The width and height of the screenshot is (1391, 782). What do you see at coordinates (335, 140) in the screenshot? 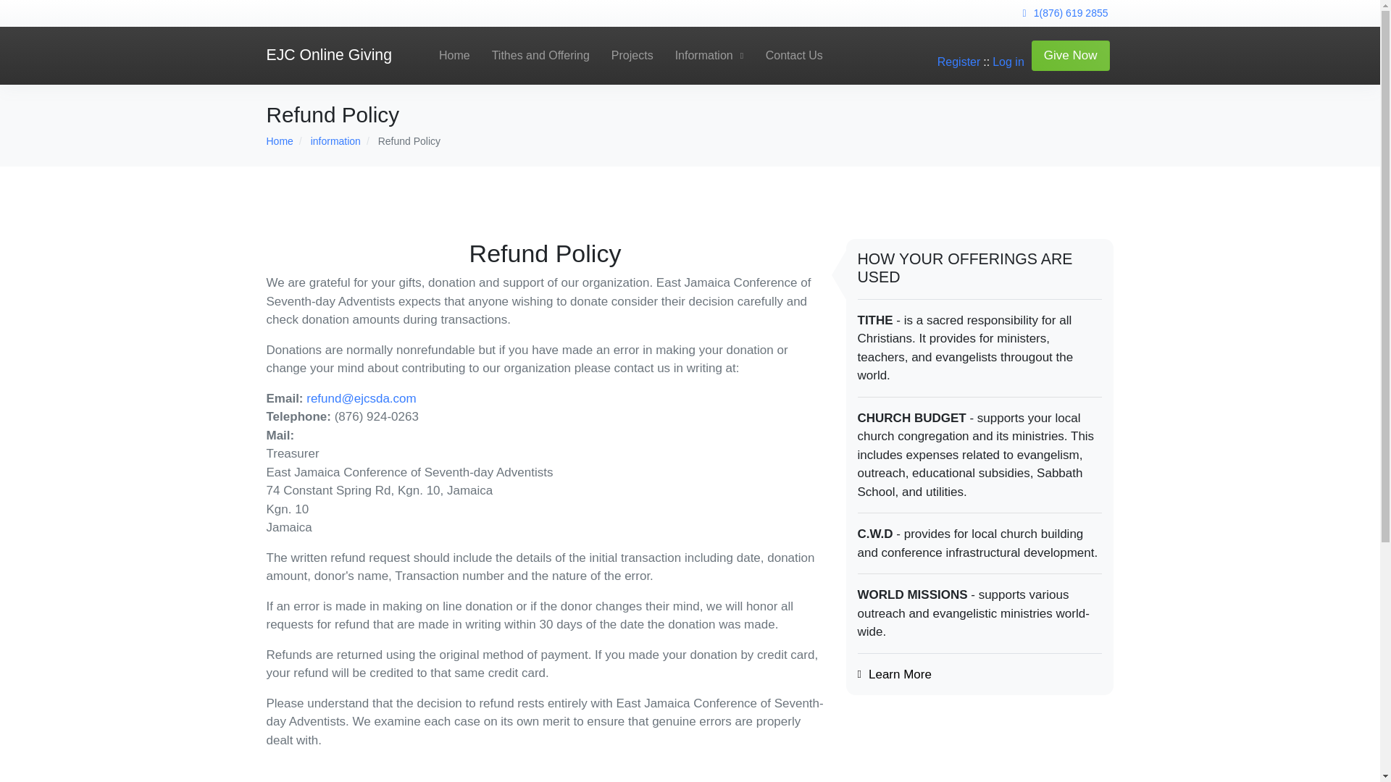
I see `information` at bounding box center [335, 140].